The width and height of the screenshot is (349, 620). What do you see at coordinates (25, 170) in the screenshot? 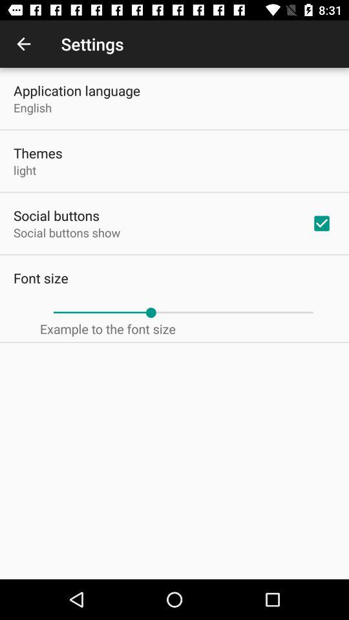
I see `choose item above social buttons icon` at bounding box center [25, 170].